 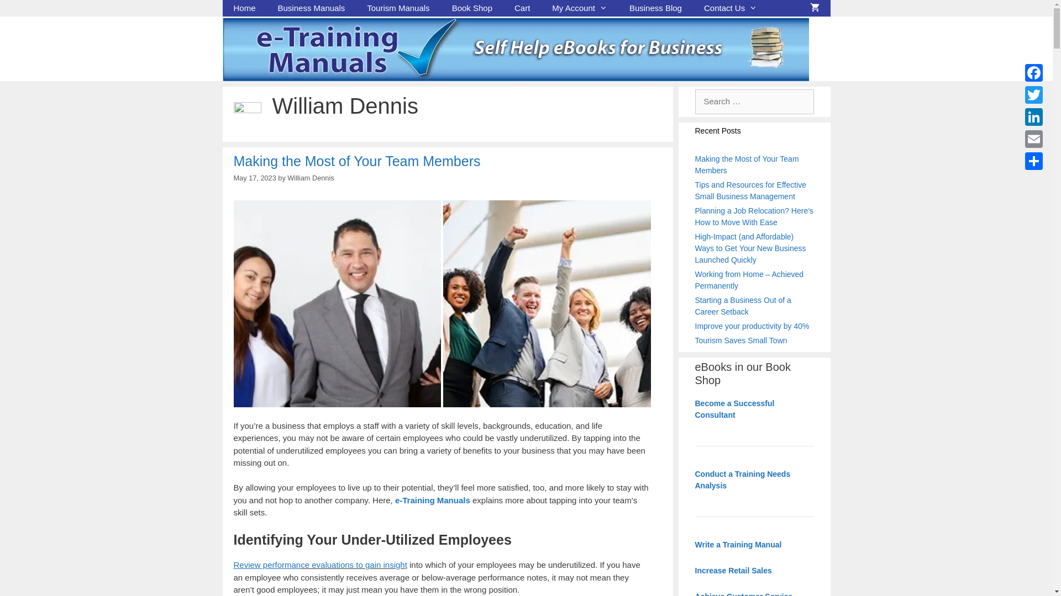 I want to click on Tips and Resources for Effective Small Business Management, so click(x=751, y=190).